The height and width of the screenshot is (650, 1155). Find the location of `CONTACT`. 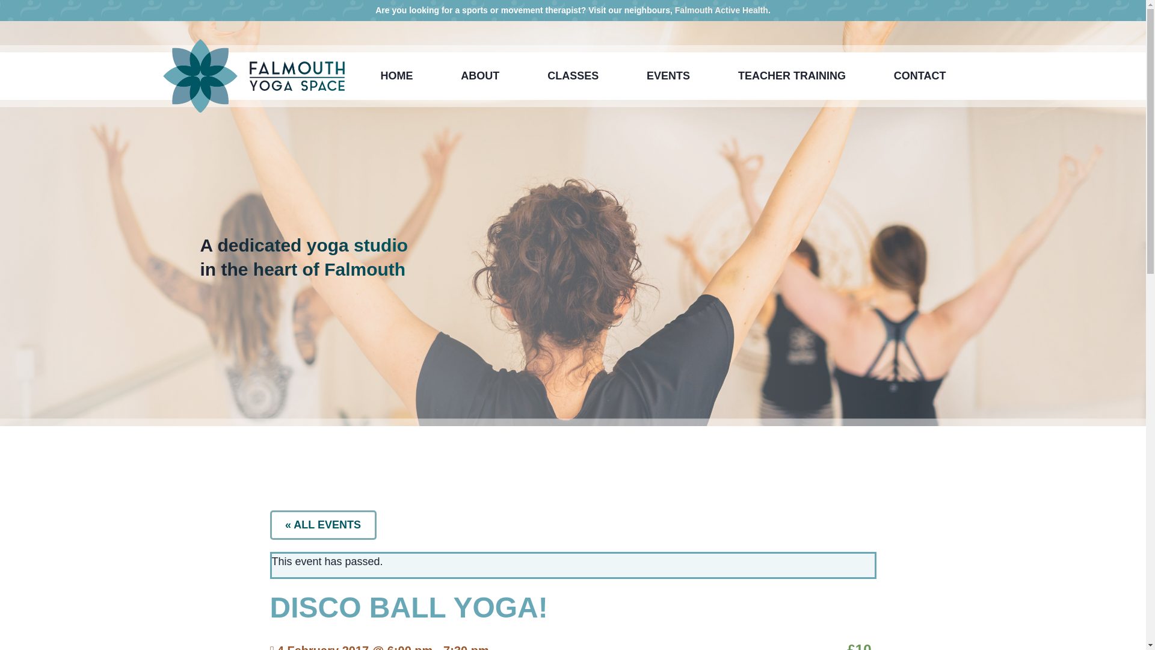

CONTACT is located at coordinates (920, 75).